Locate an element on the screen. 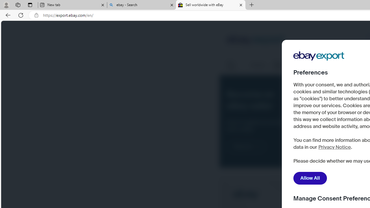  Class: header__logo is located at coordinates (256, 40).